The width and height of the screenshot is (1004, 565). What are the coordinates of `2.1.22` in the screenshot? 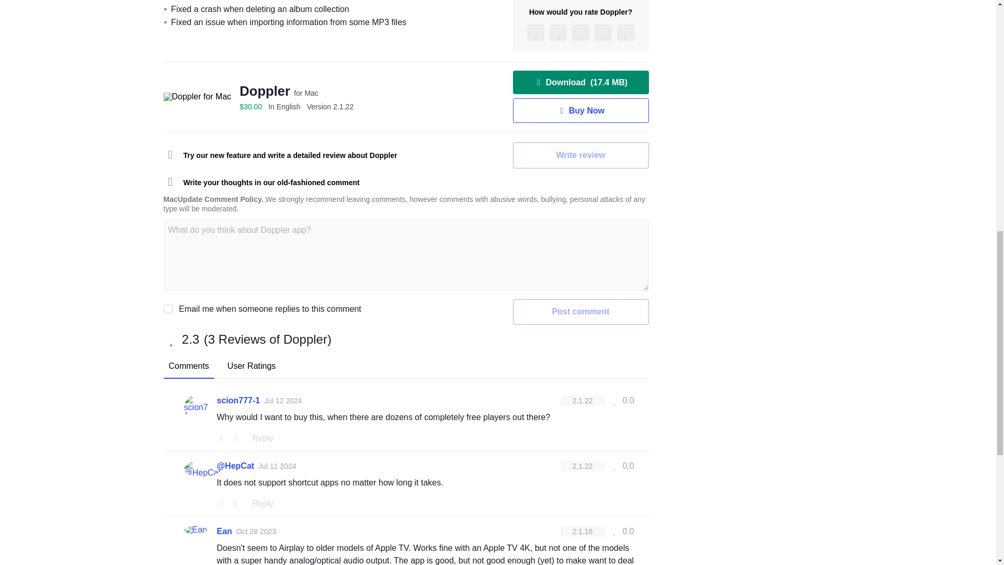 It's located at (330, 106).